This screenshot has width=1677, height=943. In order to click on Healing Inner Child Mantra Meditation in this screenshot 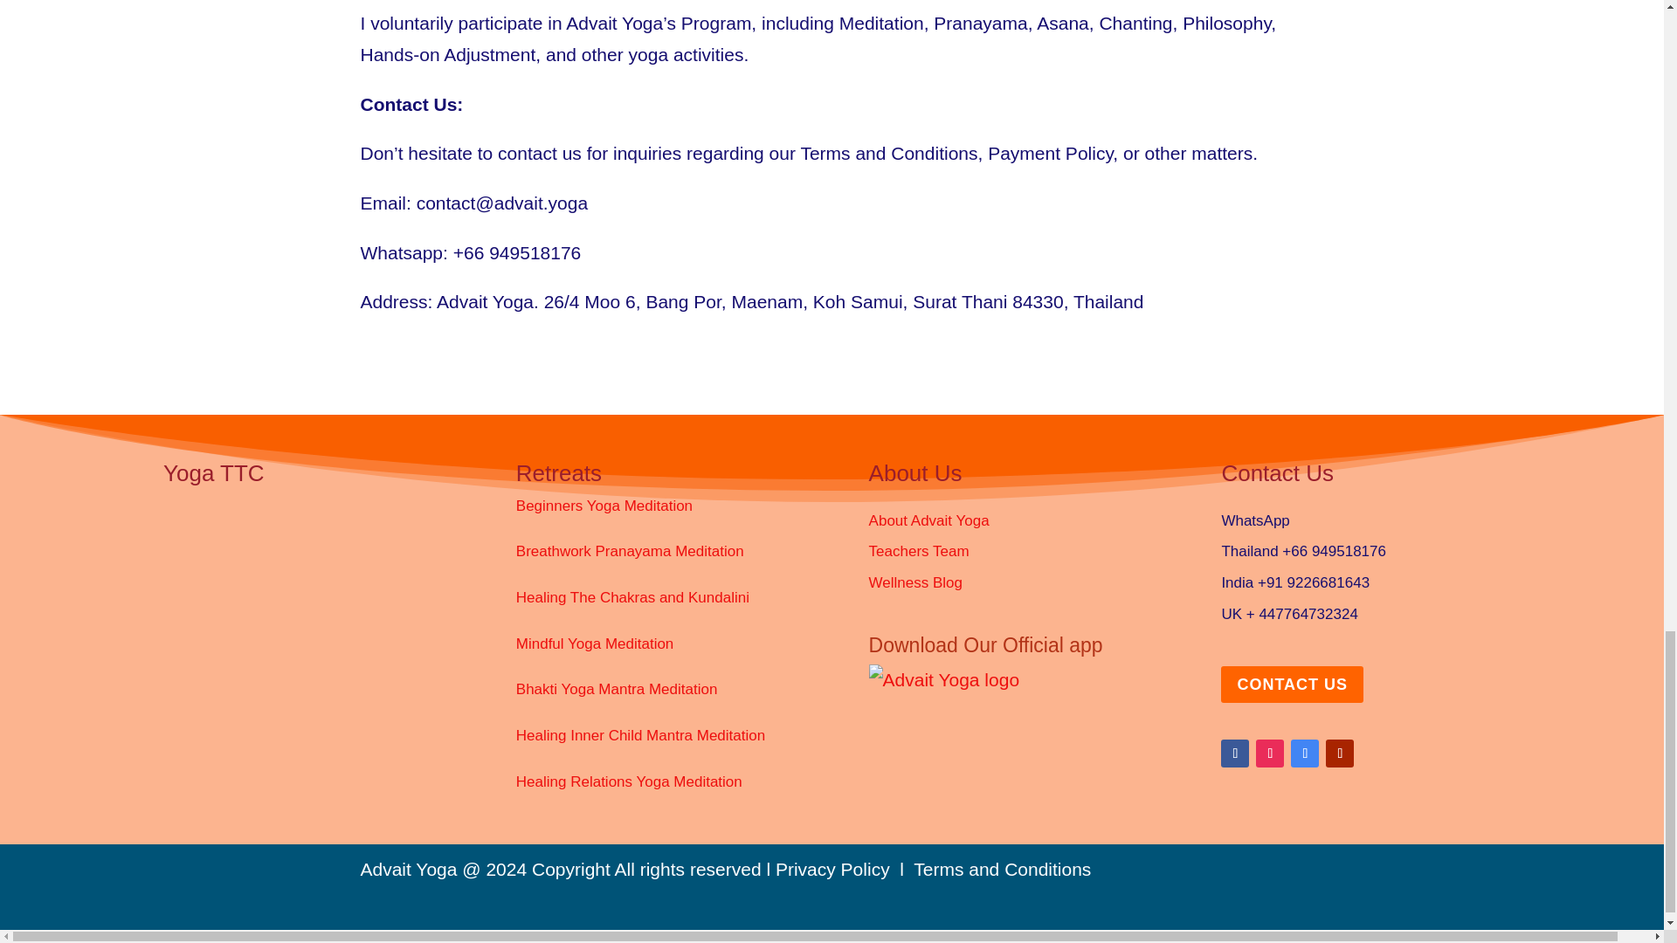, I will do `click(640, 735)`.